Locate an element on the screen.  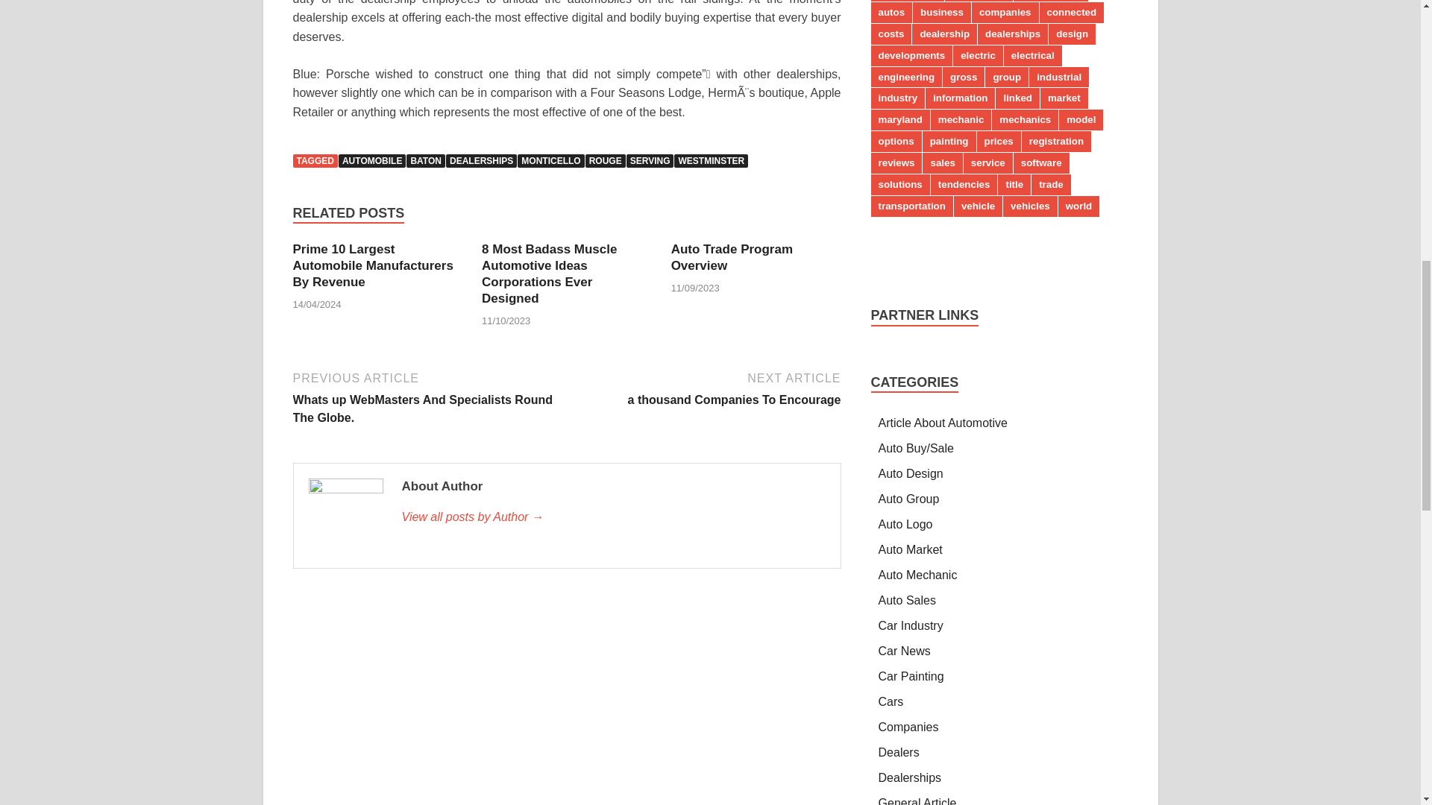
Author is located at coordinates (612, 517).